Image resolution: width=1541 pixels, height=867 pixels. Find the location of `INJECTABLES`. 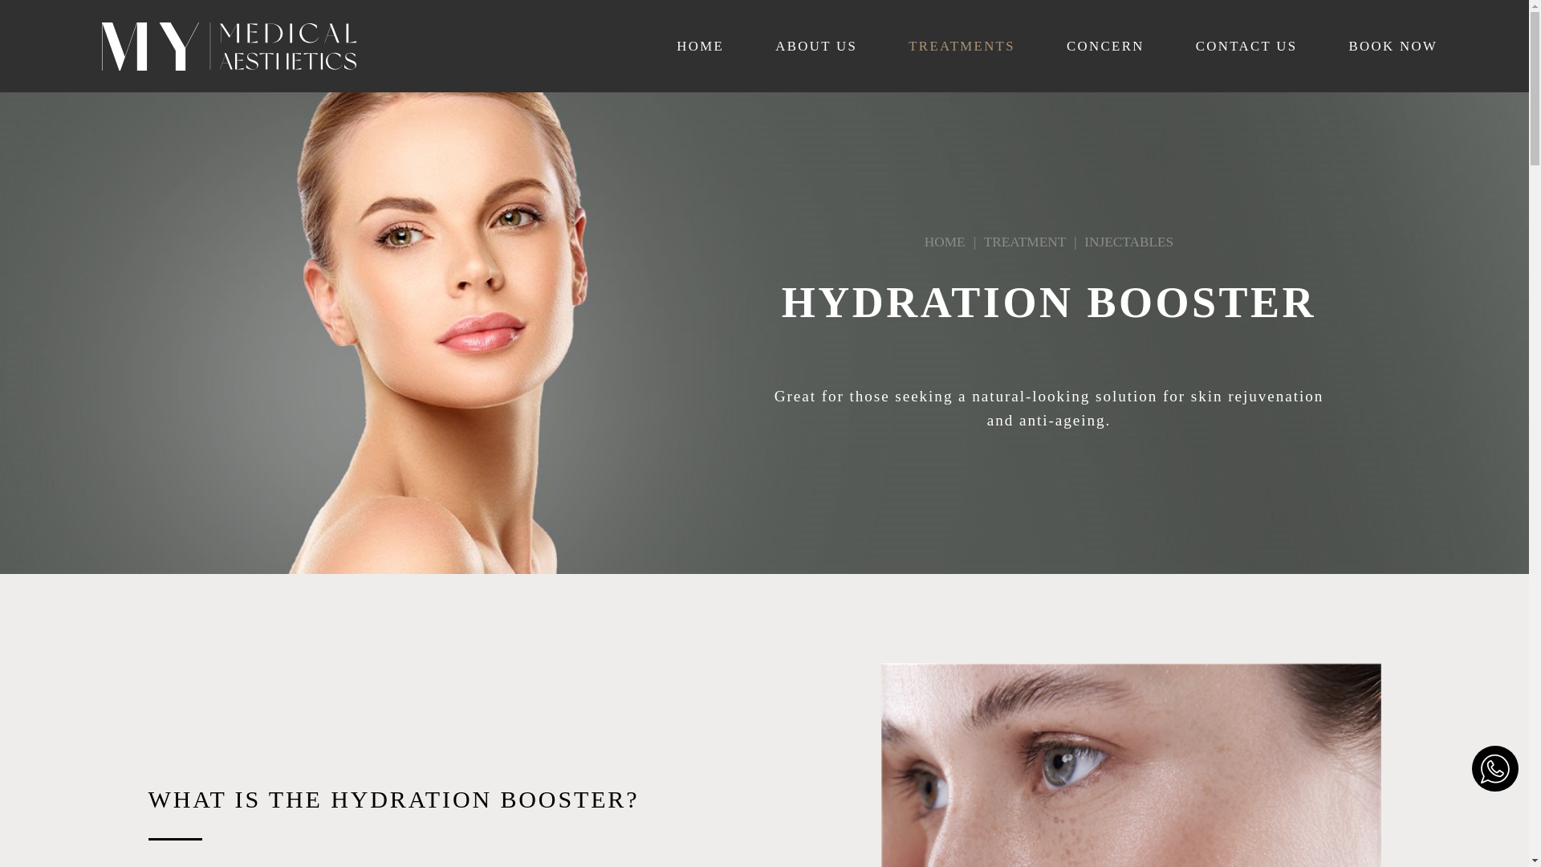

INJECTABLES is located at coordinates (1128, 242).